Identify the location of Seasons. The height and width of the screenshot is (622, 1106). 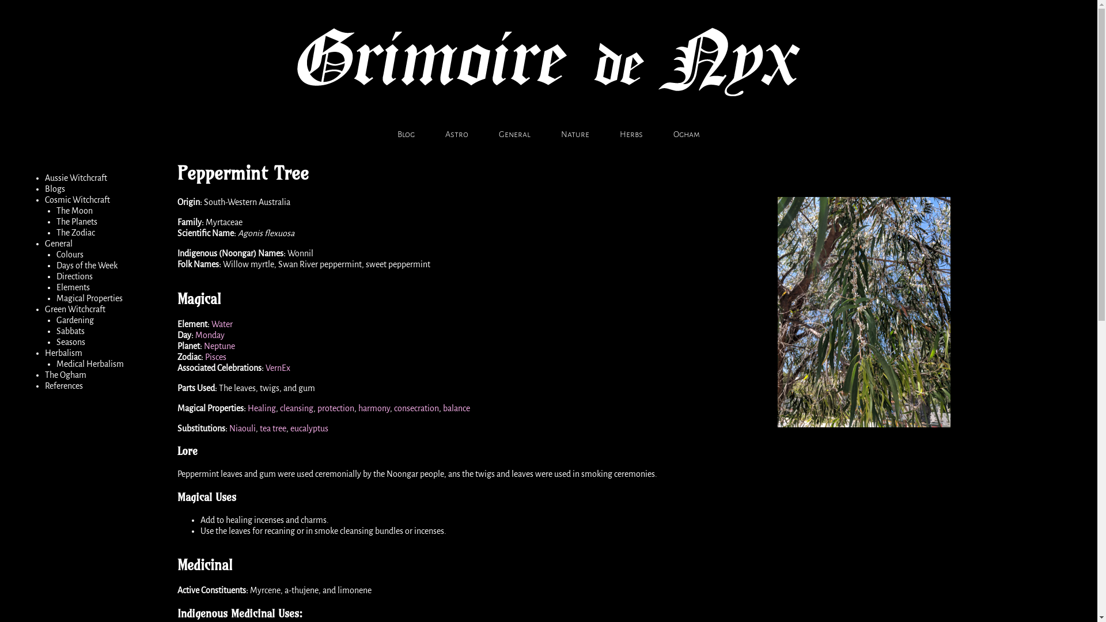
(71, 342).